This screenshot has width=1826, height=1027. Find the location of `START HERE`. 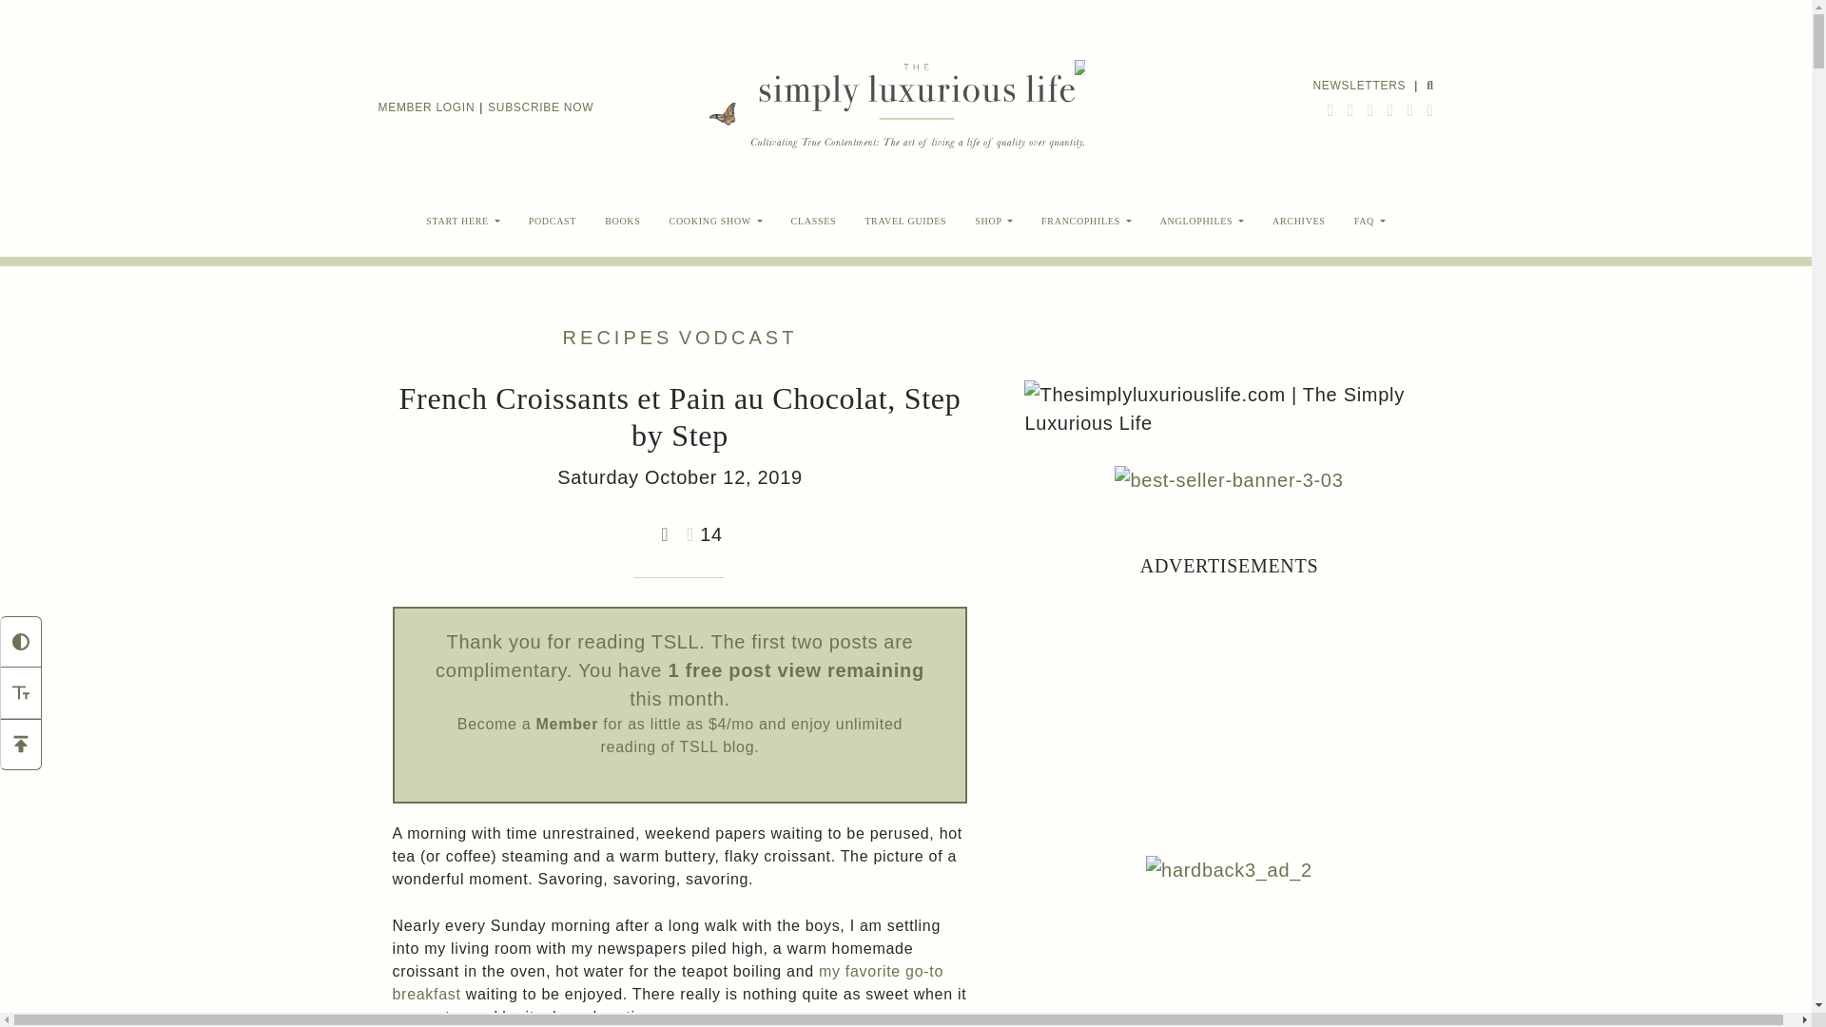

START HERE is located at coordinates (462, 221).